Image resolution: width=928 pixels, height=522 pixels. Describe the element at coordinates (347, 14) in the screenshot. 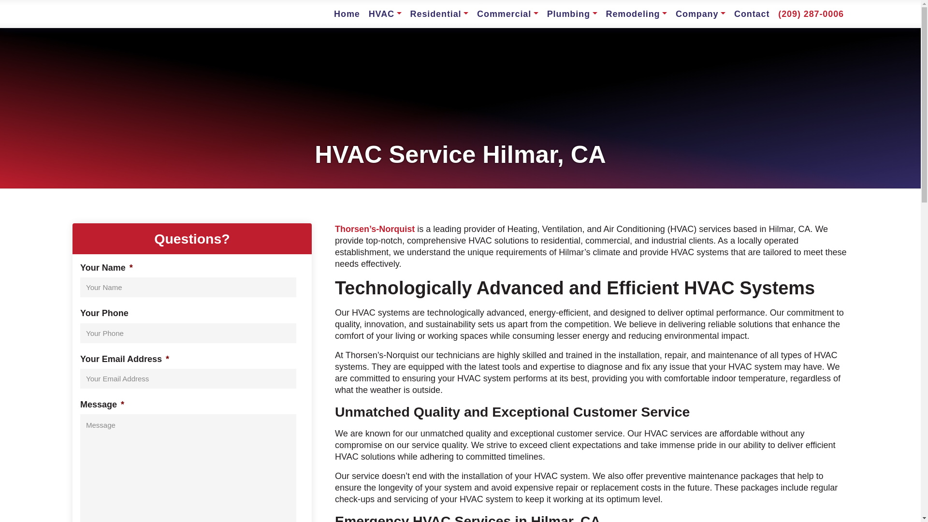

I see `Home` at that location.